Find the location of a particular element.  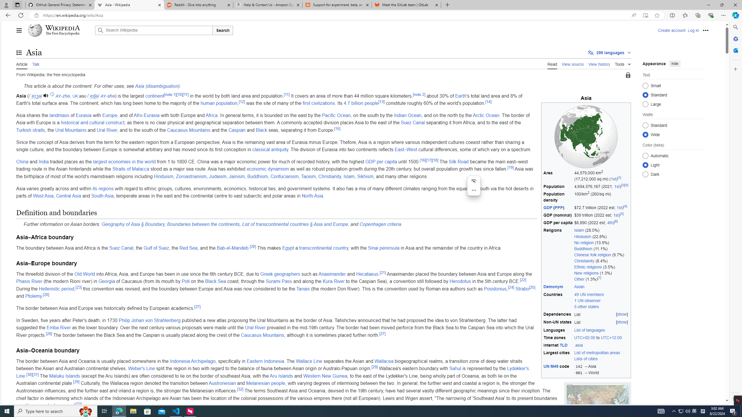

[13] is located at coordinates (381, 101).